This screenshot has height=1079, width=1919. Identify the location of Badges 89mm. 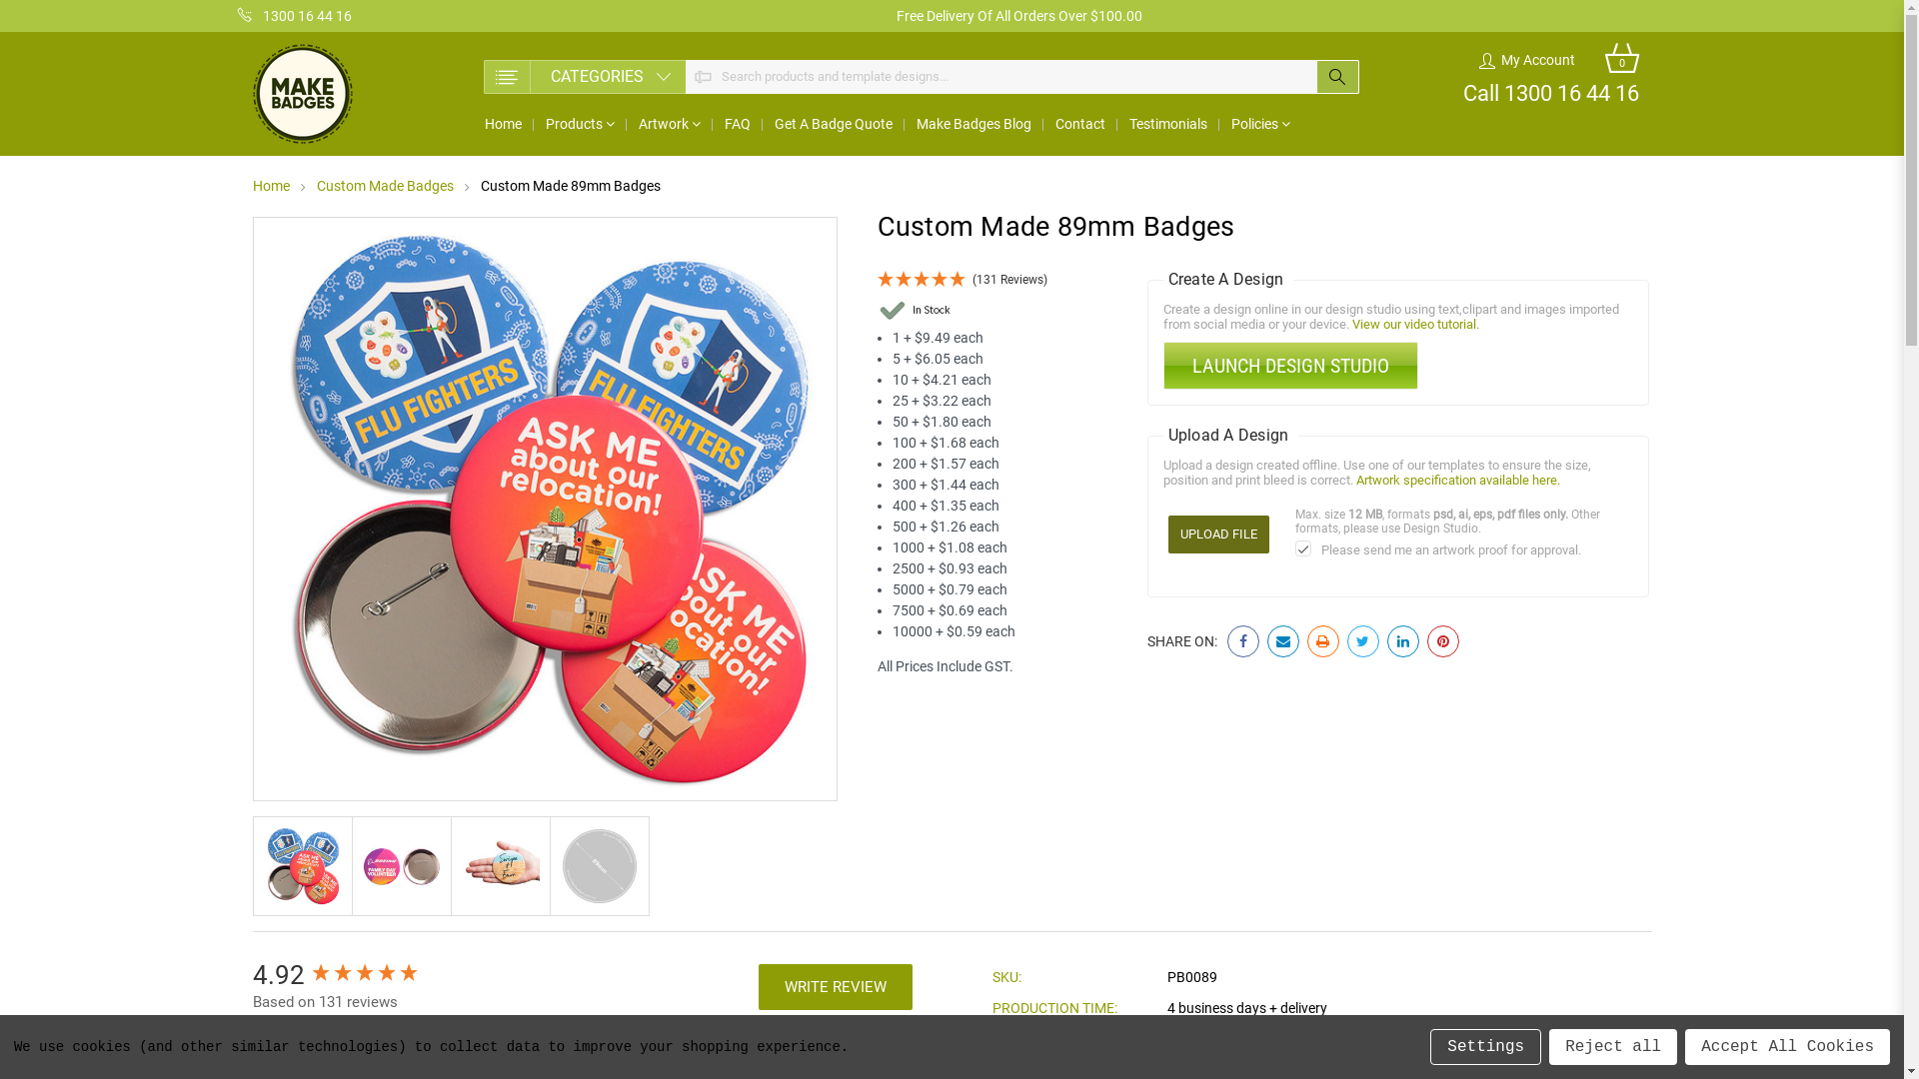
(599, 866).